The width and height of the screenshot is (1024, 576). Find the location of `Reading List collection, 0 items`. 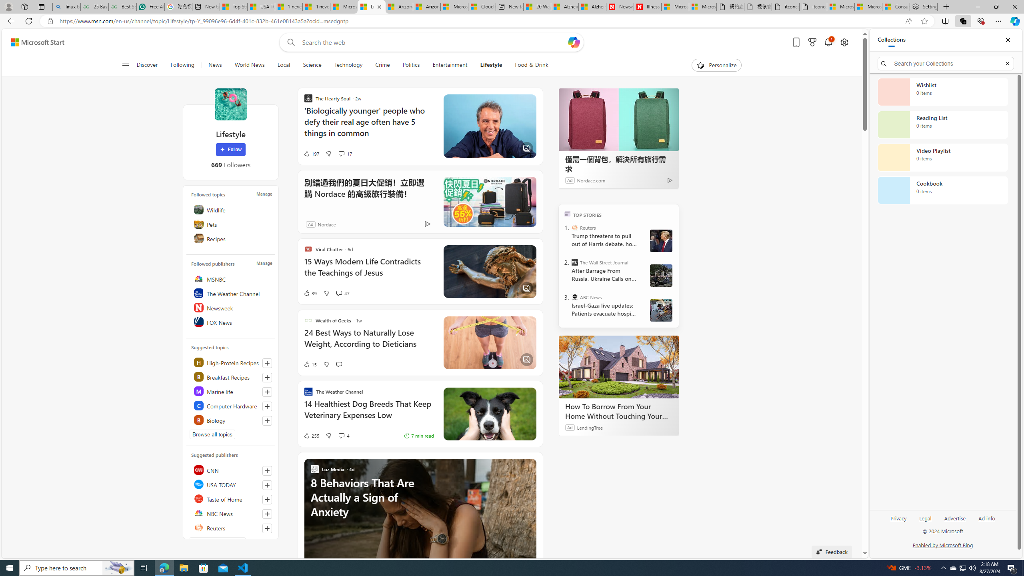

Reading List collection, 0 items is located at coordinates (942, 125).